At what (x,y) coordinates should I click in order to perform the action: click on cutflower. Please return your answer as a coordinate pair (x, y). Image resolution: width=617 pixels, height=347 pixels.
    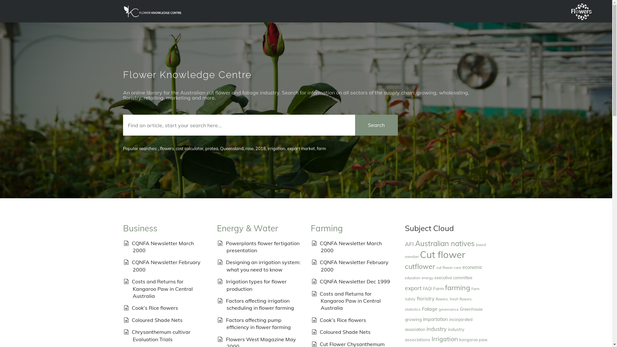
    Looking at the image, I should click on (420, 266).